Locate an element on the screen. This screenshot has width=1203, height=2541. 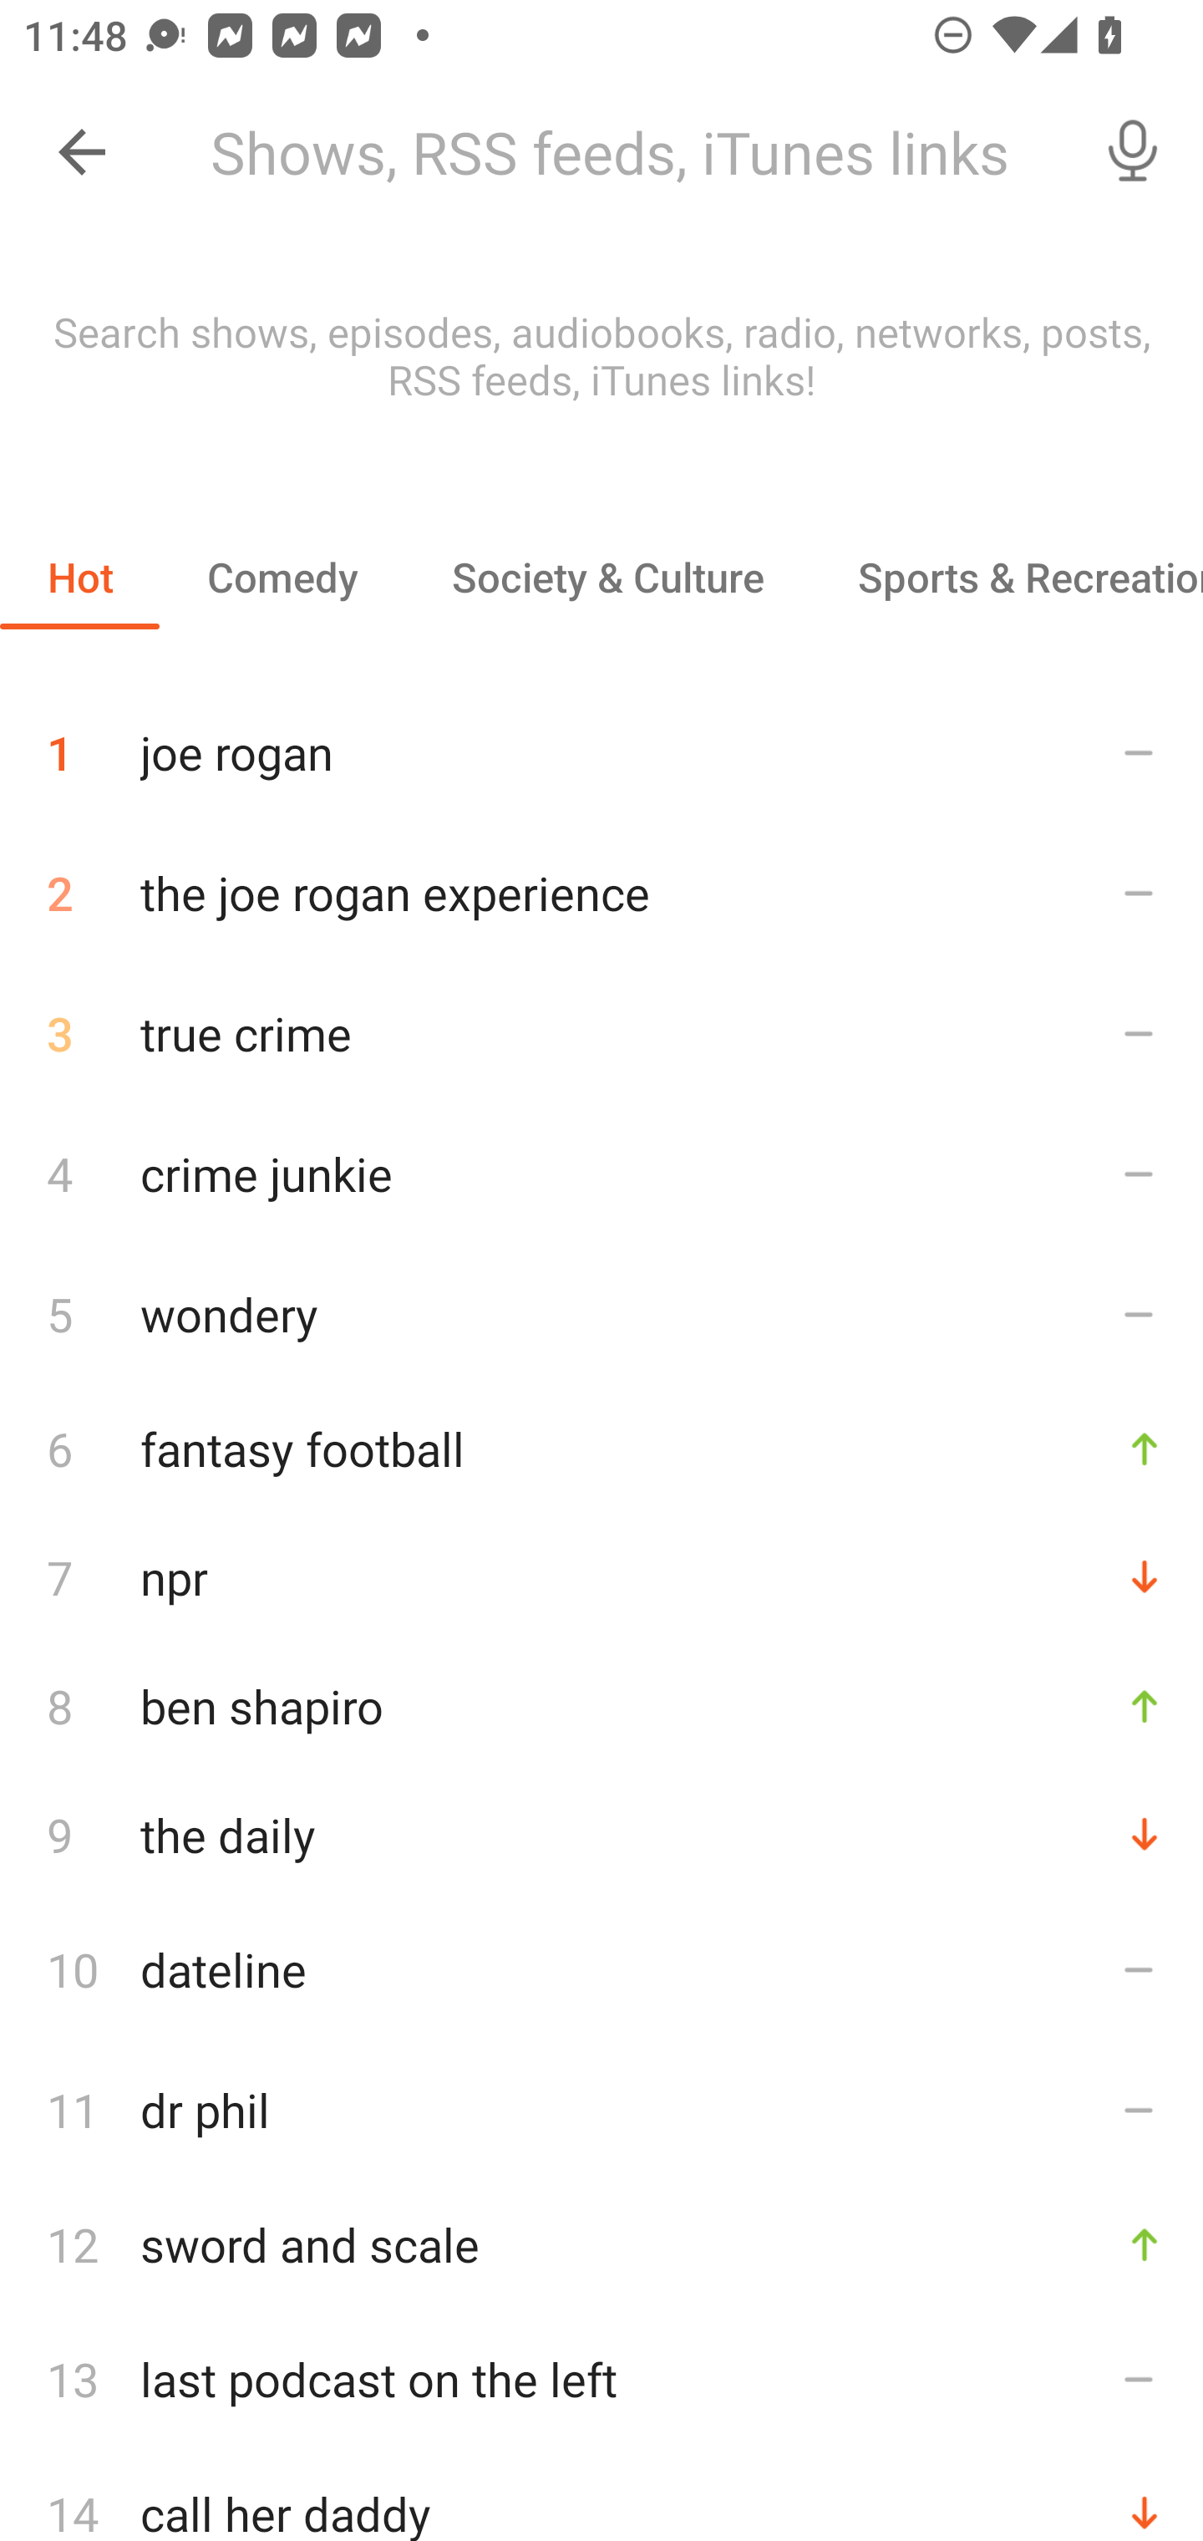
Sports & Recreation is located at coordinates (1007, 577).